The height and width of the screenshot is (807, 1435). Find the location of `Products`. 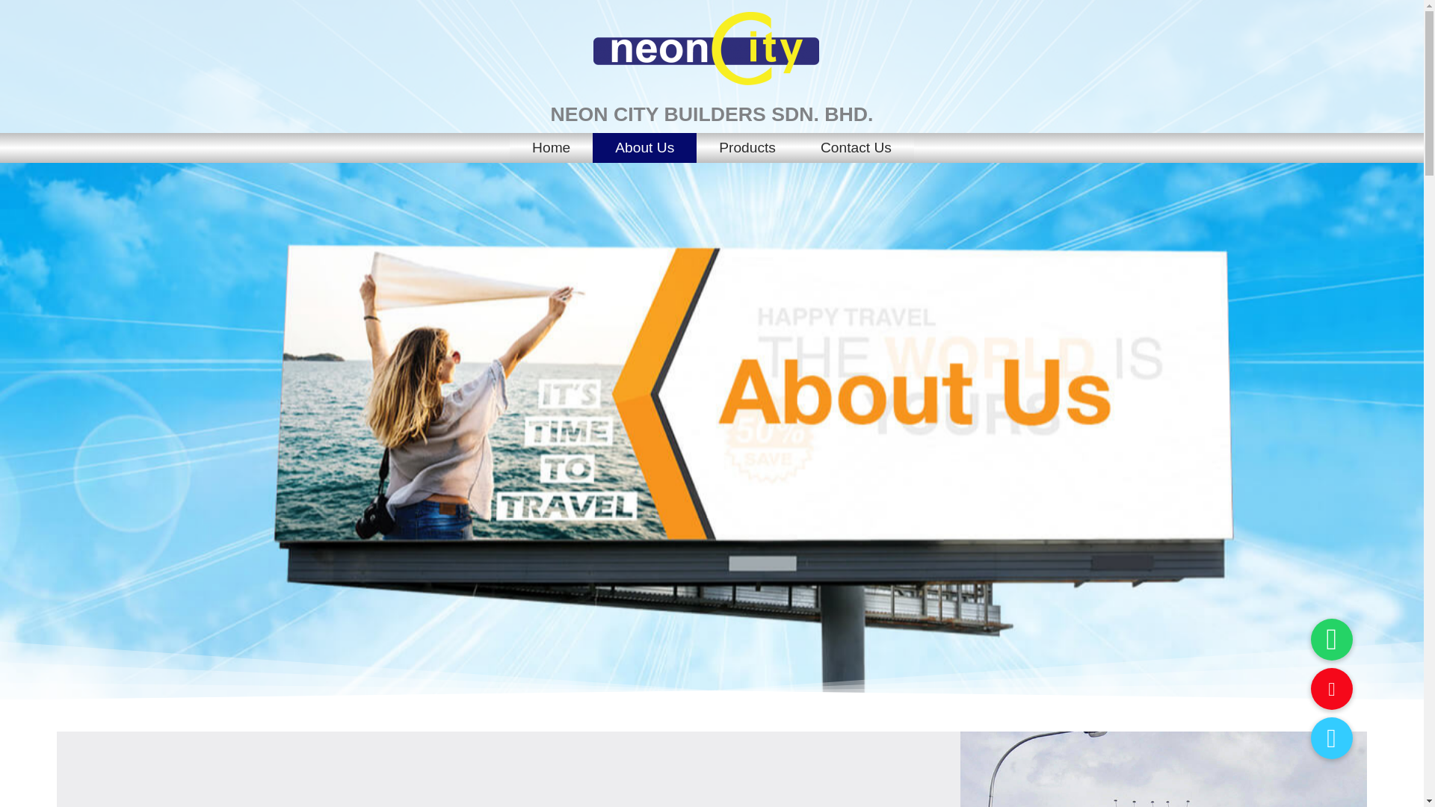

Products is located at coordinates (747, 148).